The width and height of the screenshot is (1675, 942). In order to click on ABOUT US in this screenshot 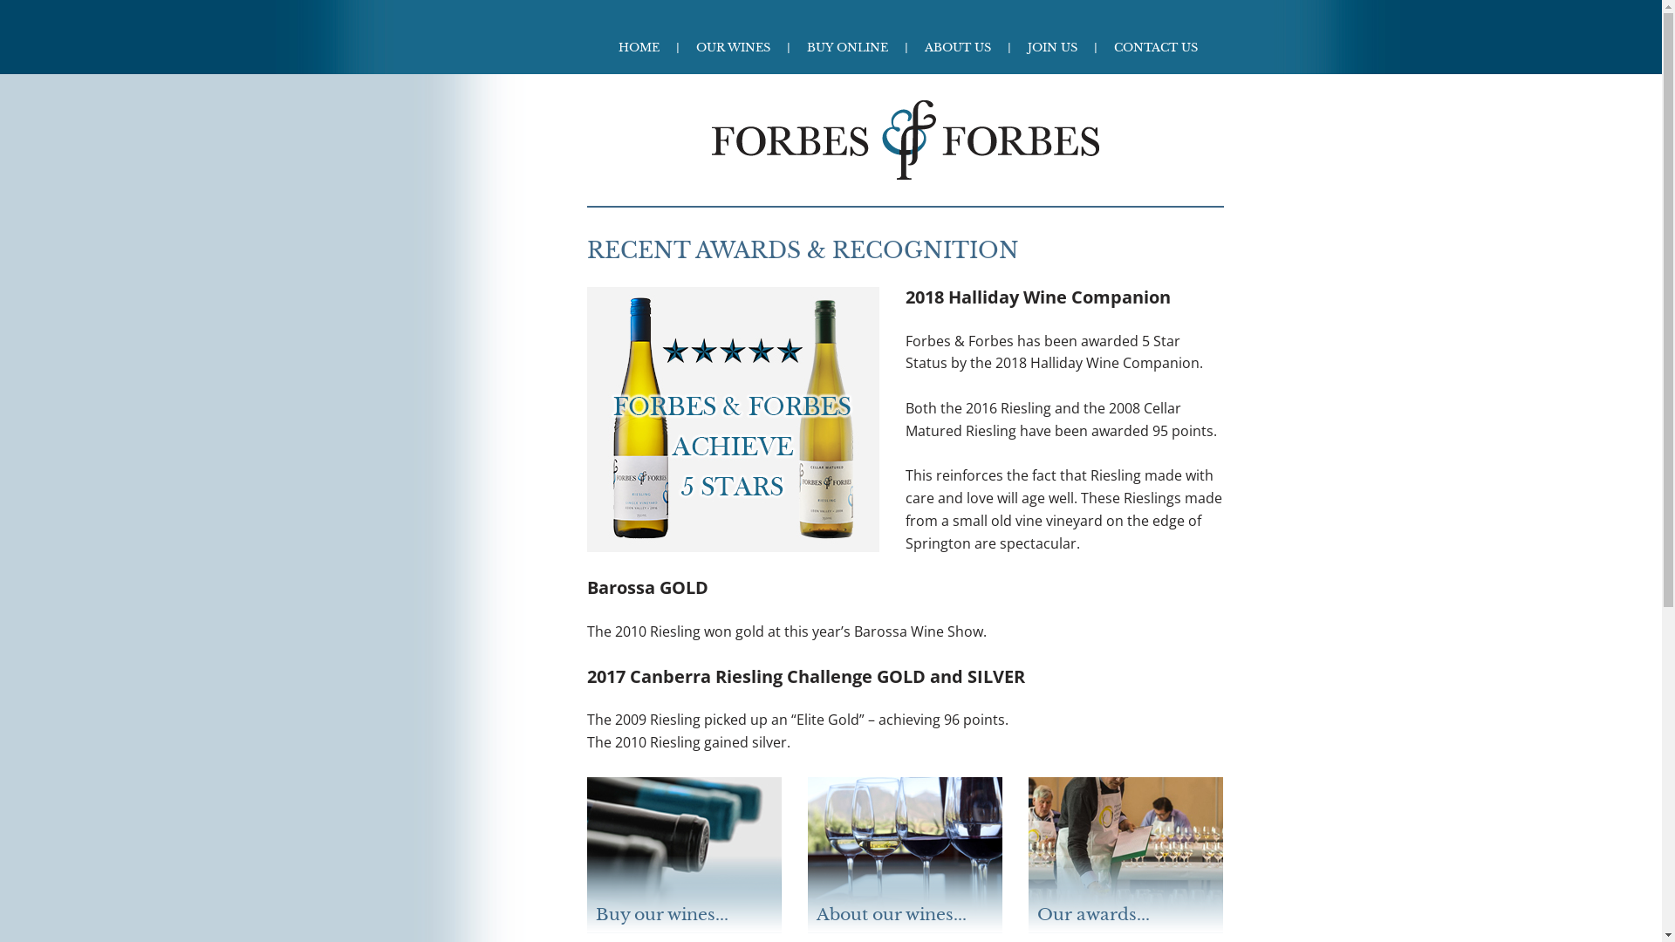, I will do `click(958, 47)`.